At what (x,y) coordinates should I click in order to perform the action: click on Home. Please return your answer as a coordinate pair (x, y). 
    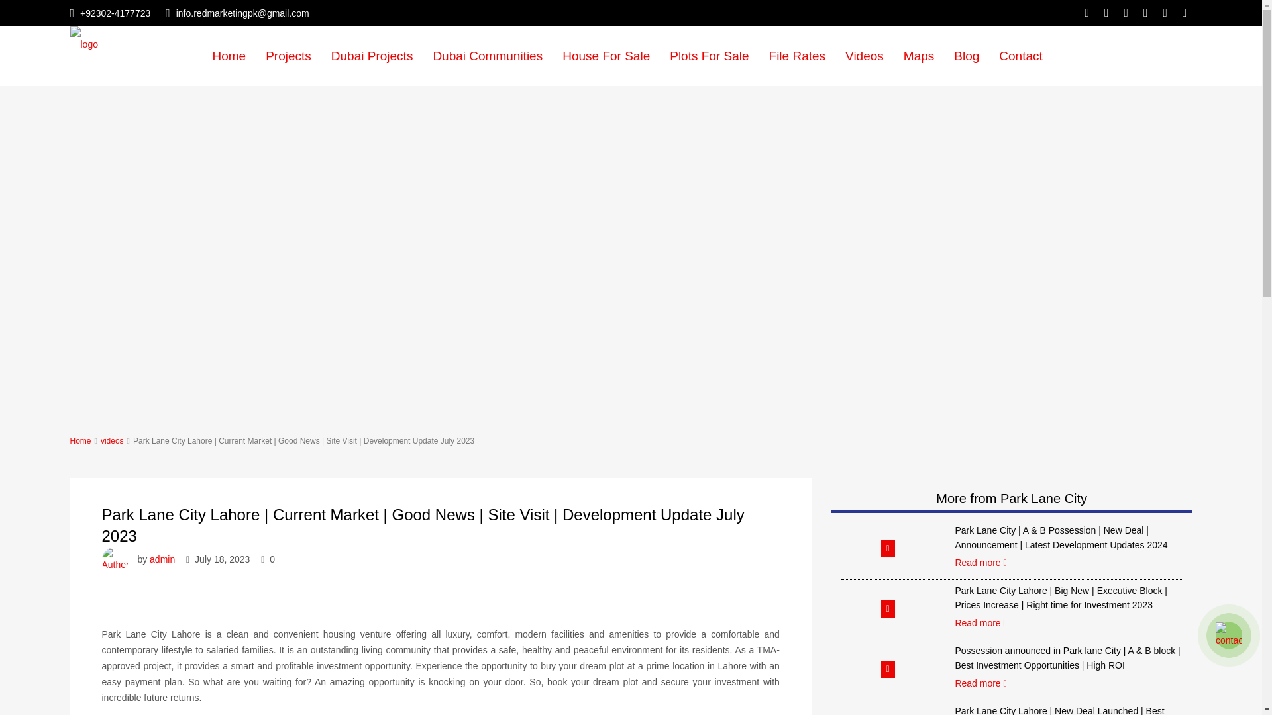
    Looking at the image, I should click on (81, 440).